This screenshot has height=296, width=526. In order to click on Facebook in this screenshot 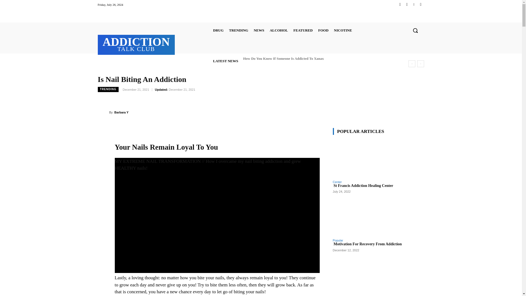, I will do `click(400, 4)`.